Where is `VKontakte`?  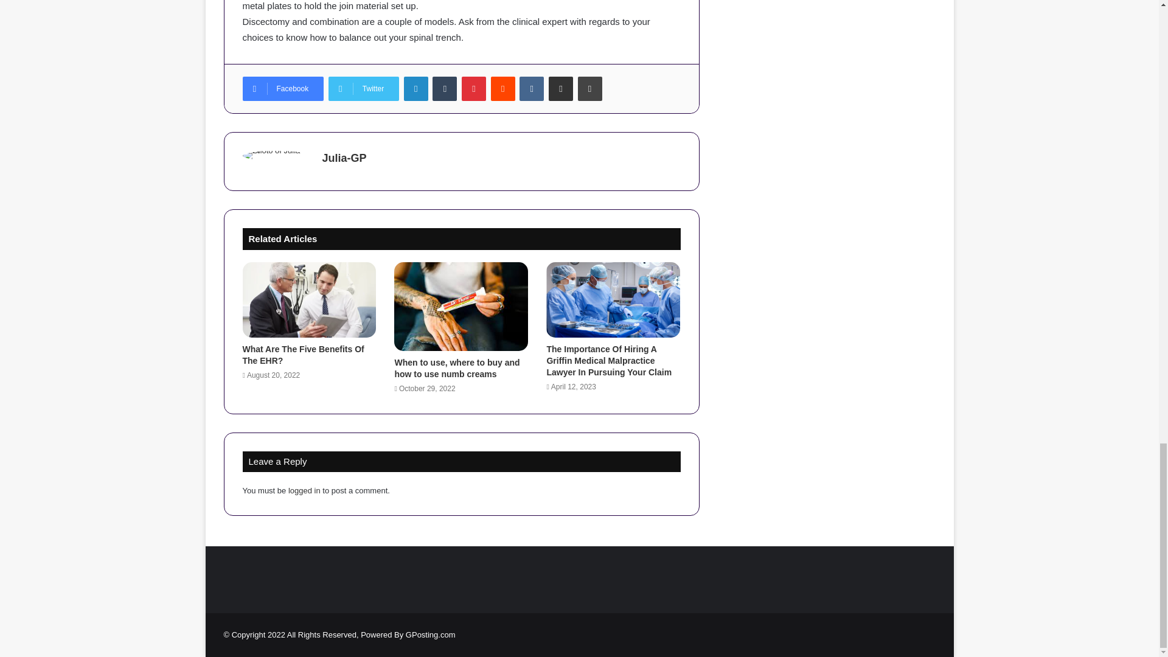 VKontakte is located at coordinates (532, 89).